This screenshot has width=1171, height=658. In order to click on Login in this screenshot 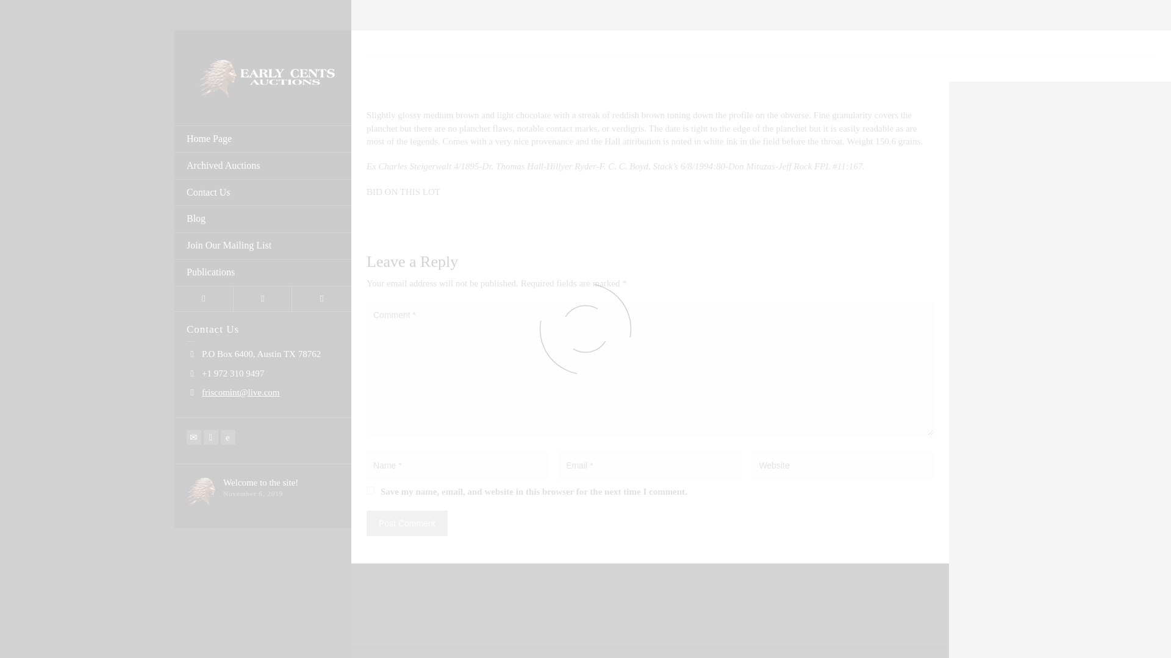, I will do `click(204, 299)`.